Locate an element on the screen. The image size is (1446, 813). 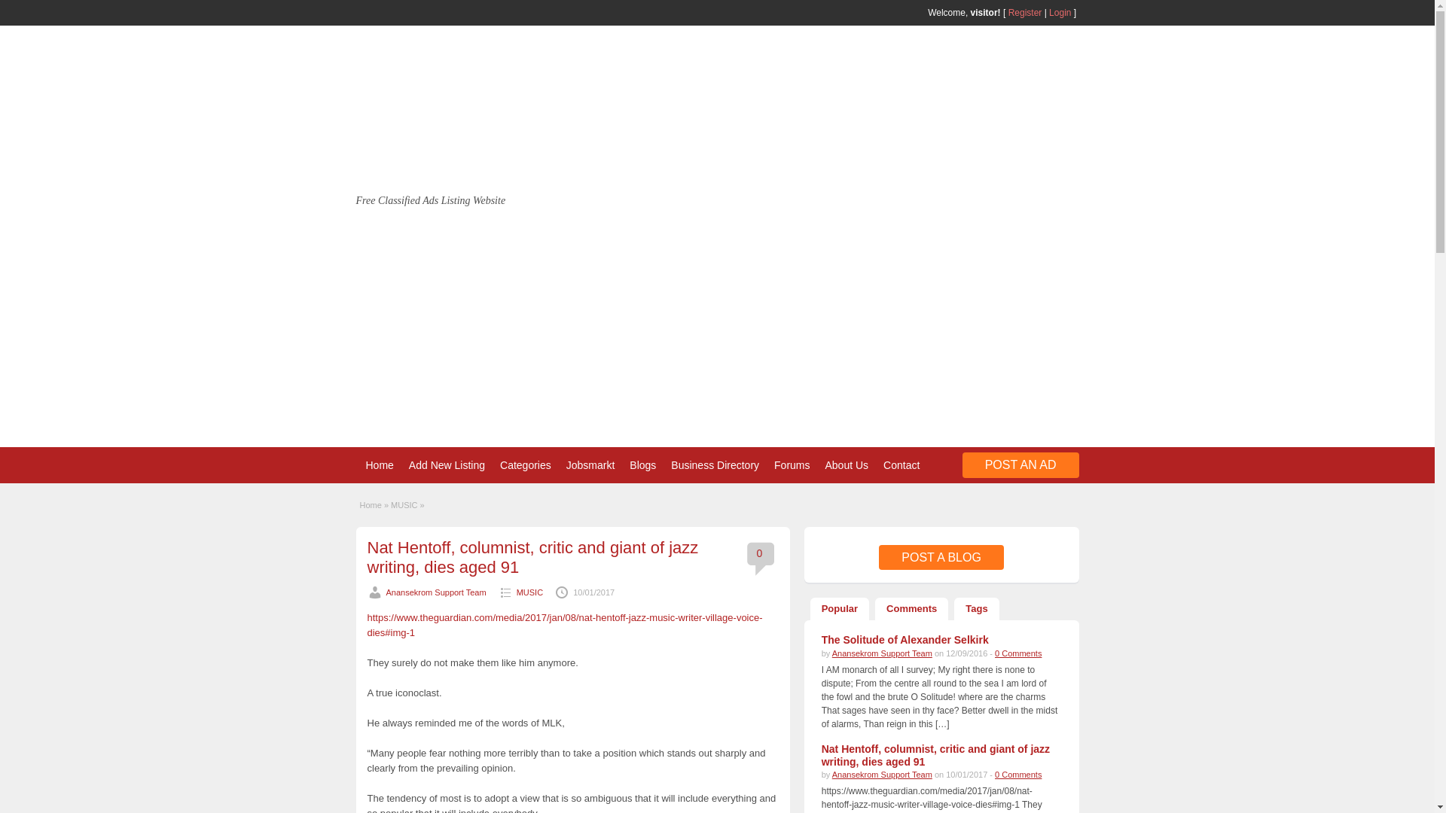
Categories is located at coordinates (526, 464).